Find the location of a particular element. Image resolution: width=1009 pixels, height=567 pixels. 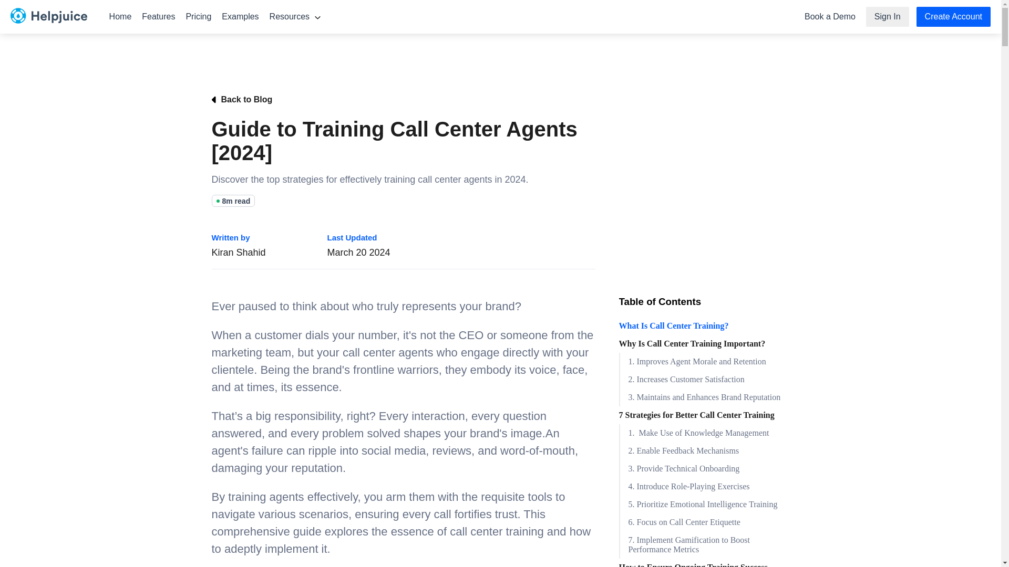

2. Increases Customer Satisfaction is located at coordinates (704, 379).